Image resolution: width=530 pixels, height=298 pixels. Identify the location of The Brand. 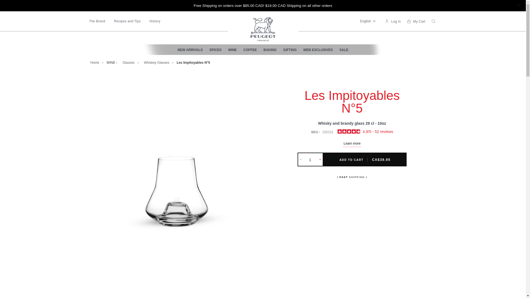
(97, 21).